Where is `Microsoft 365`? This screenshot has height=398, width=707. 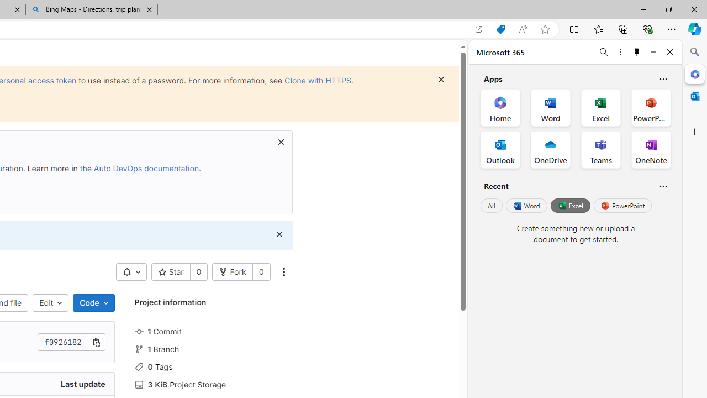 Microsoft 365 is located at coordinates (695, 74).